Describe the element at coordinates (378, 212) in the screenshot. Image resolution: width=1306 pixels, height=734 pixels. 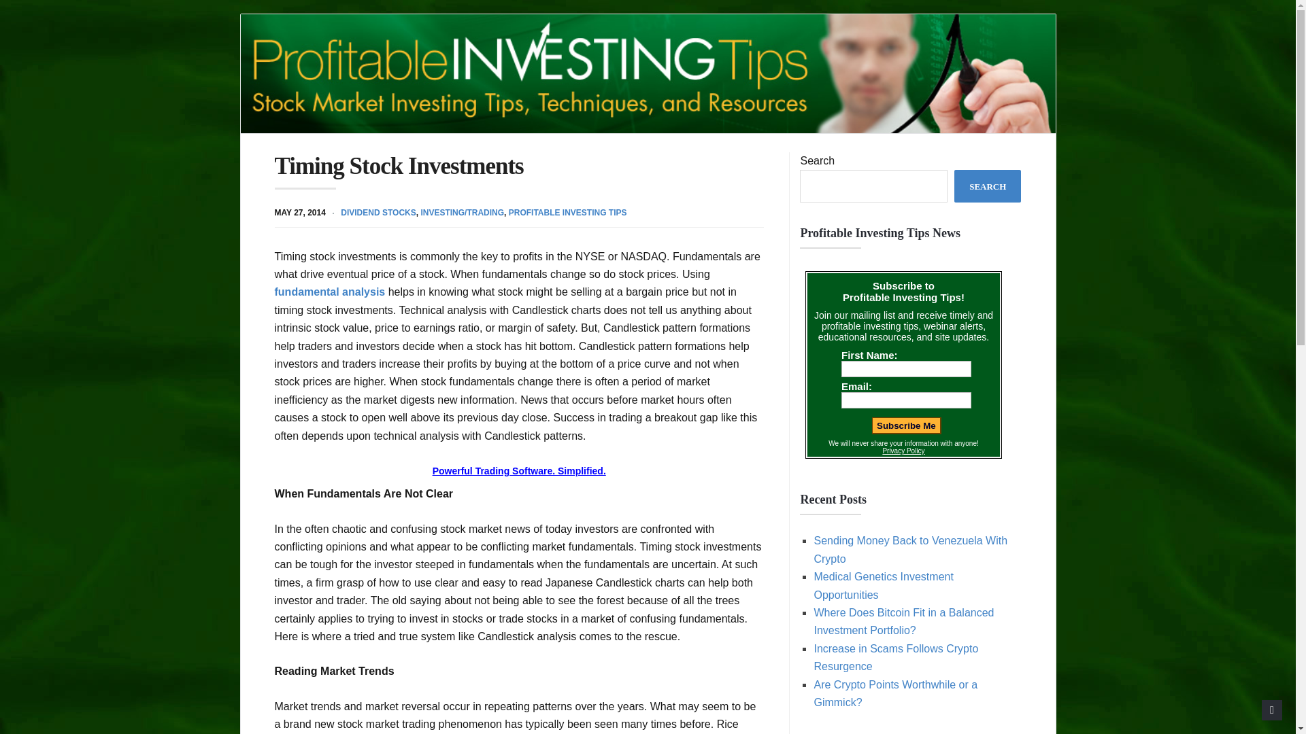
I see `DIVIDEND STOCKS` at that location.